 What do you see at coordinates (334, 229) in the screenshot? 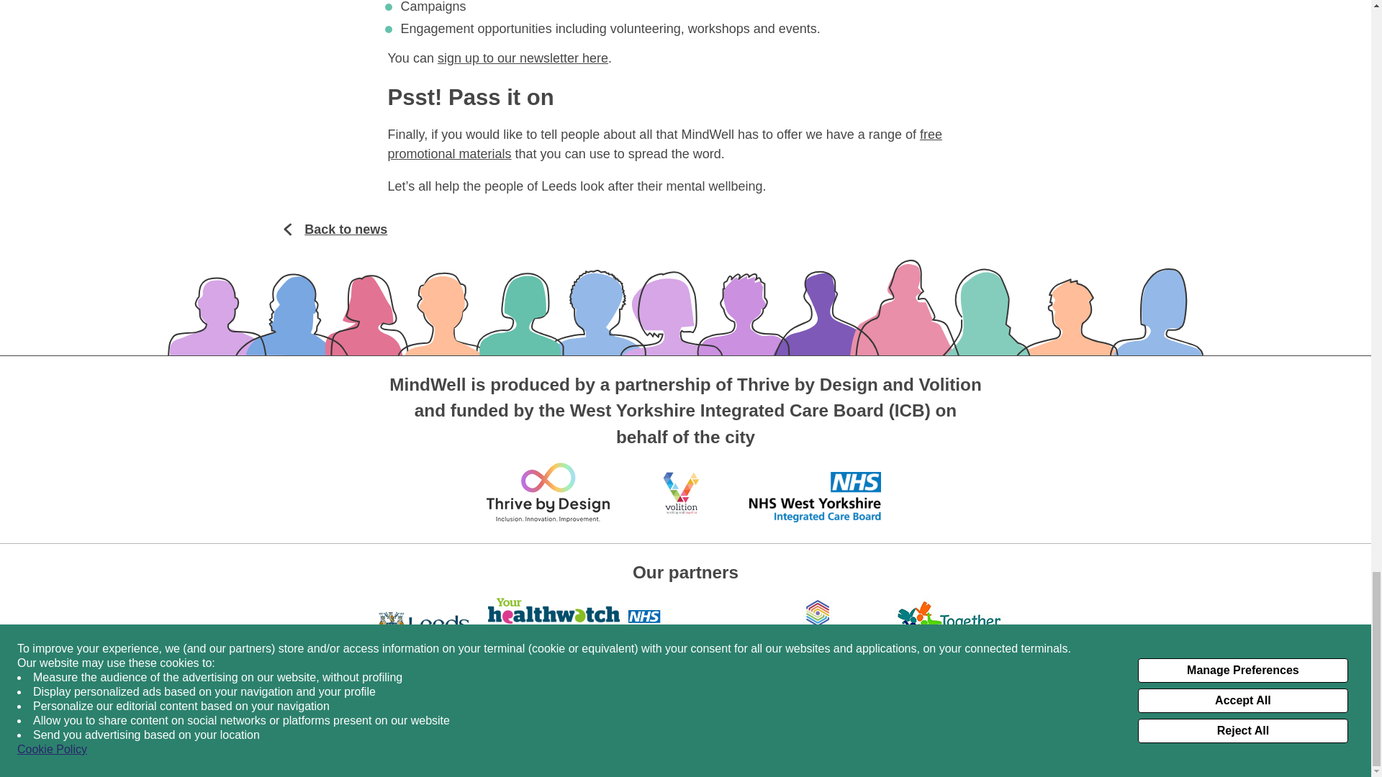
I see `Back to news` at bounding box center [334, 229].